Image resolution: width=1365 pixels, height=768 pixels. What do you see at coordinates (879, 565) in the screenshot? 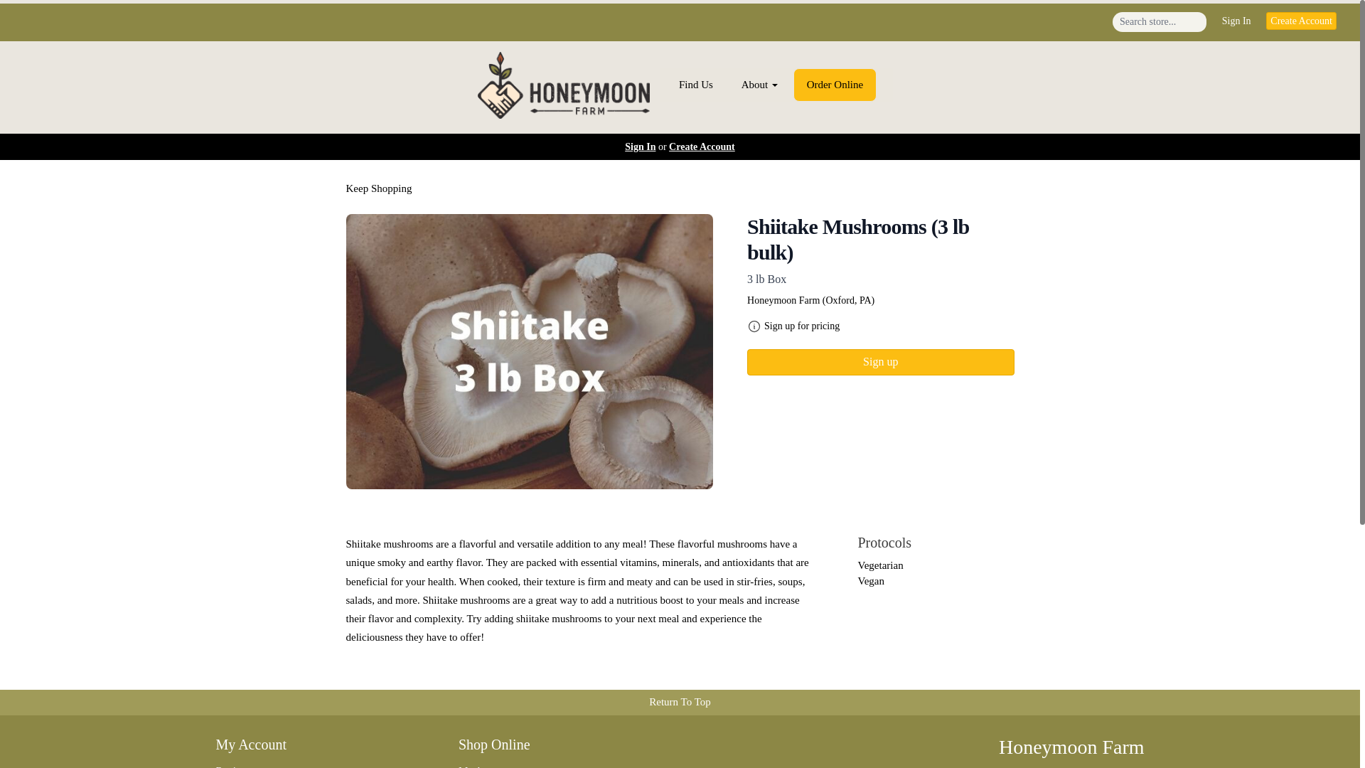
I see `Vegetarian` at bounding box center [879, 565].